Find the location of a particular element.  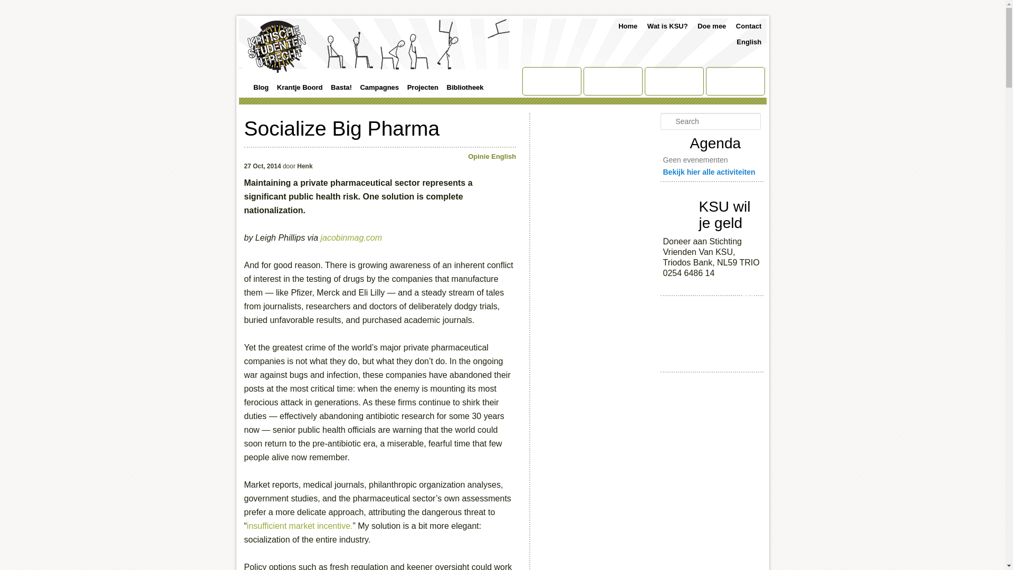

Kritische Studenten Utrecht is located at coordinates (276, 46).